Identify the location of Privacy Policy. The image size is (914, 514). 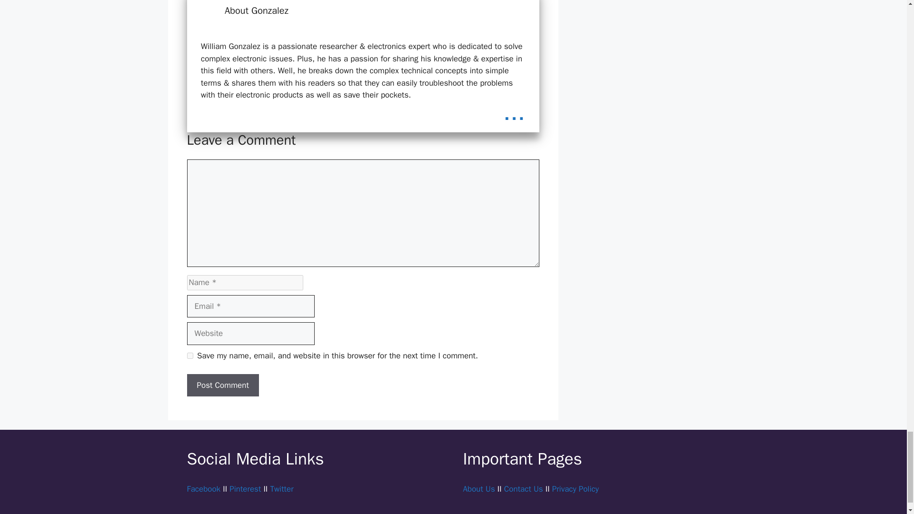
(575, 489).